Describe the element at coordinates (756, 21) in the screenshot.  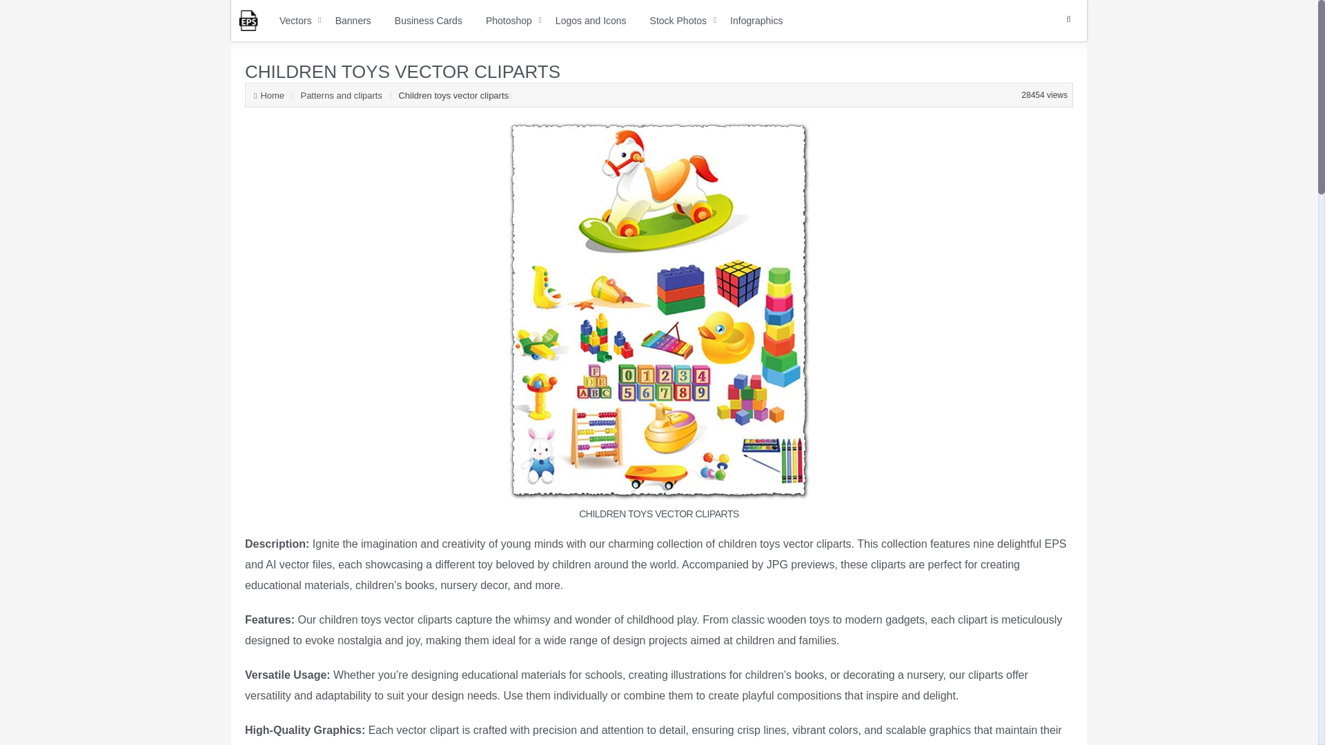
I see `Infographics` at that location.